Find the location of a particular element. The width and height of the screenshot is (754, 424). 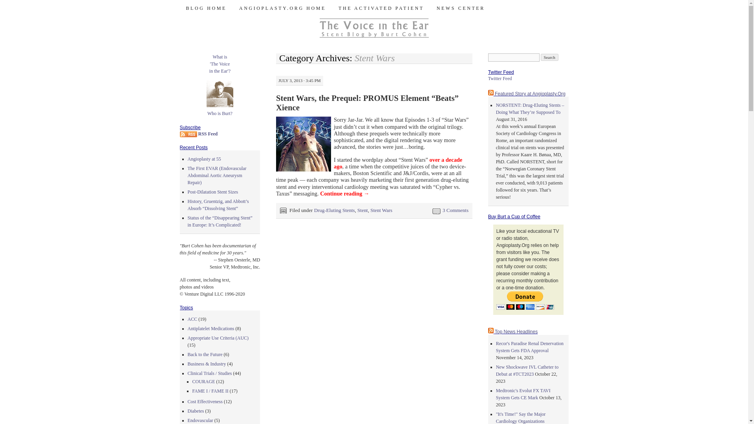

RSS Feed is located at coordinates (199, 133).